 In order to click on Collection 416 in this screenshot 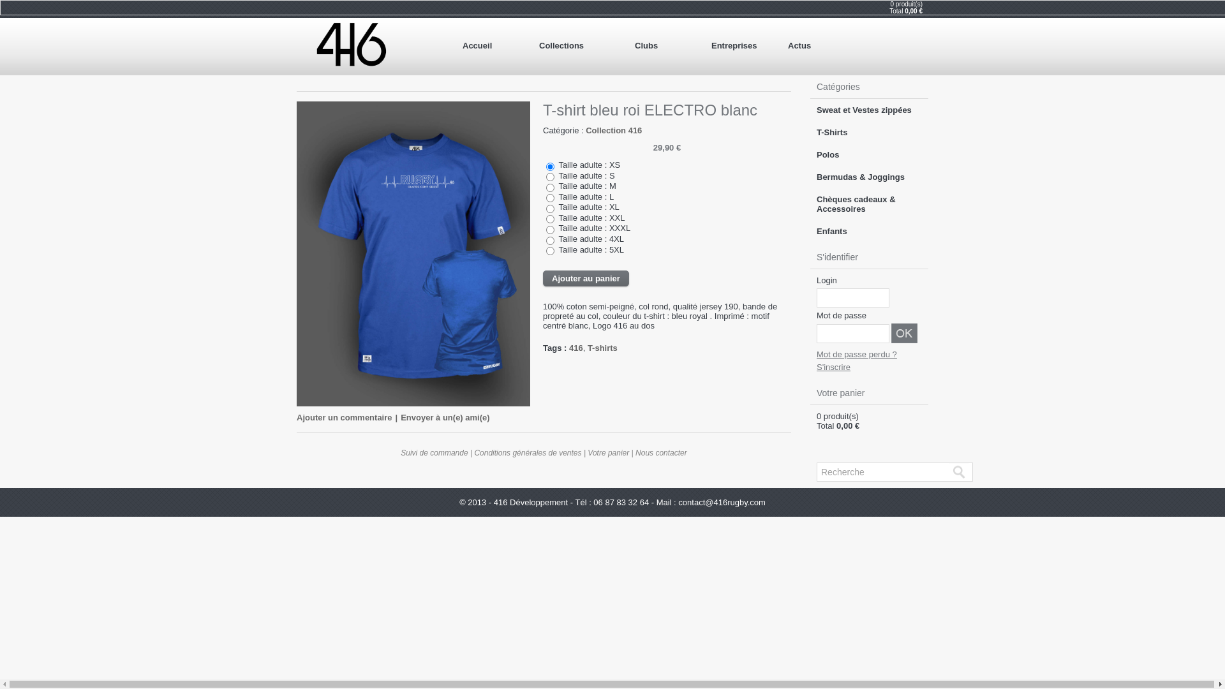, I will do `click(614, 130)`.